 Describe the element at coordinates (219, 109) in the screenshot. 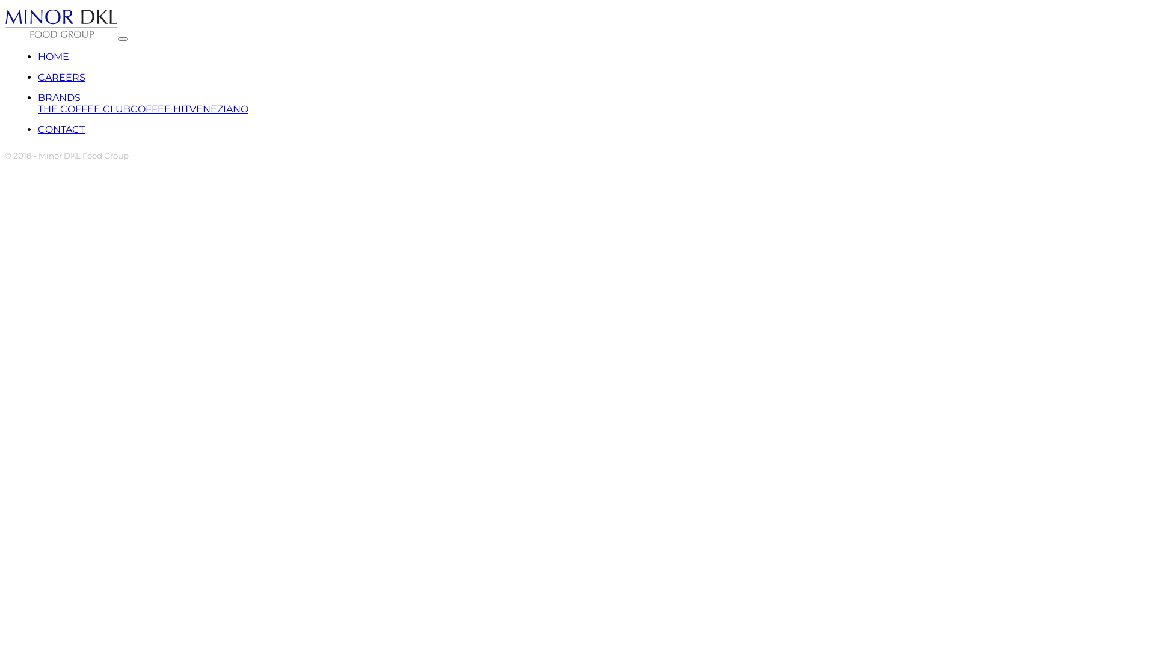

I see `VENEZIANO` at that location.